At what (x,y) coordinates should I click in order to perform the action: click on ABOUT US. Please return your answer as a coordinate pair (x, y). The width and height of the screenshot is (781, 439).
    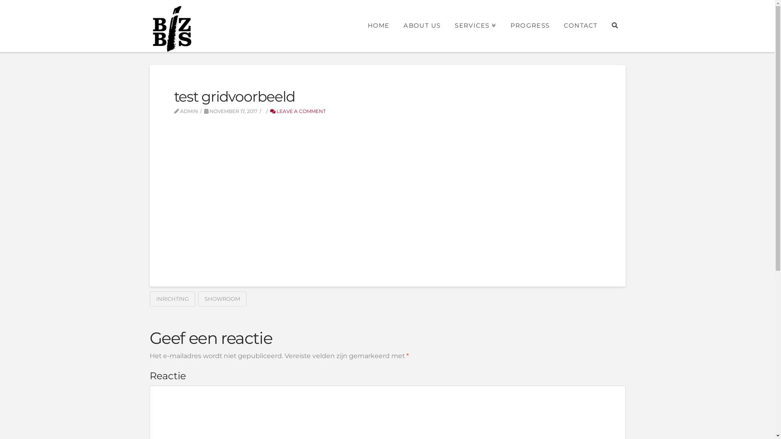
    Looking at the image, I should click on (422, 24).